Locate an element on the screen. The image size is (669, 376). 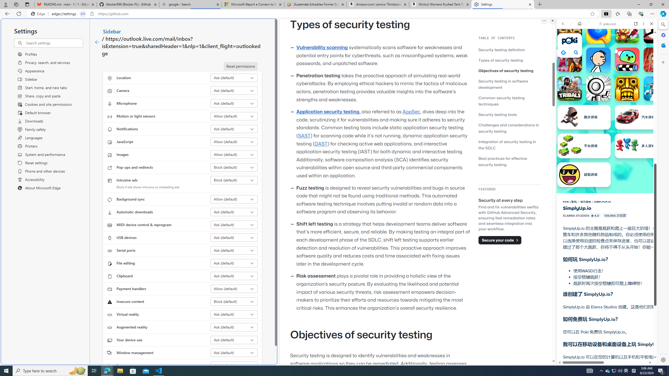
Types of security testing is located at coordinates (510, 60).